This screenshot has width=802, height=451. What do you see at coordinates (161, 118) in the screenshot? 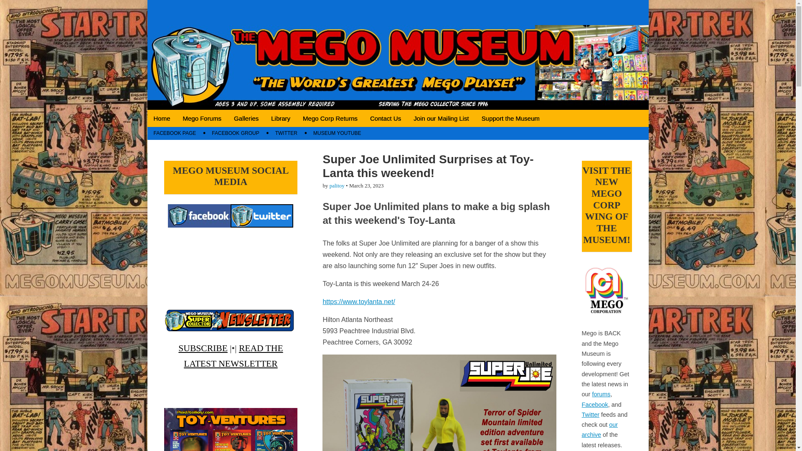
I see `Home` at bounding box center [161, 118].